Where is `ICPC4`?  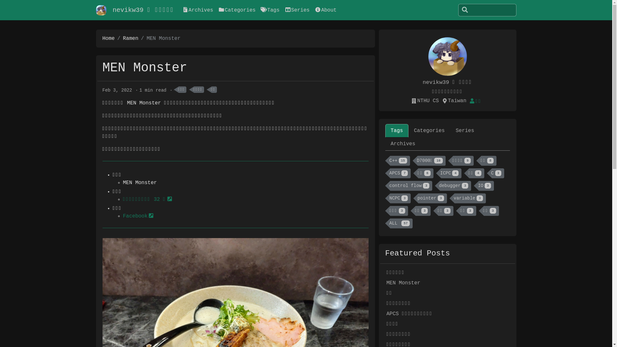 ICPC4 is located at coordinates (449, 173).